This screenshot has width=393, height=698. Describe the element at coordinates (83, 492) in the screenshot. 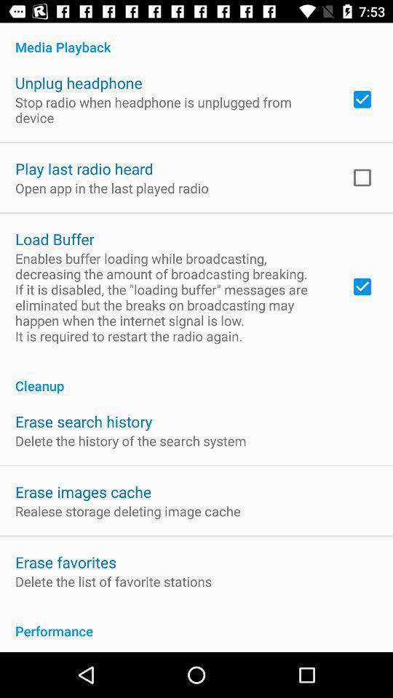

I see `click the erase images cache icon` at that location.